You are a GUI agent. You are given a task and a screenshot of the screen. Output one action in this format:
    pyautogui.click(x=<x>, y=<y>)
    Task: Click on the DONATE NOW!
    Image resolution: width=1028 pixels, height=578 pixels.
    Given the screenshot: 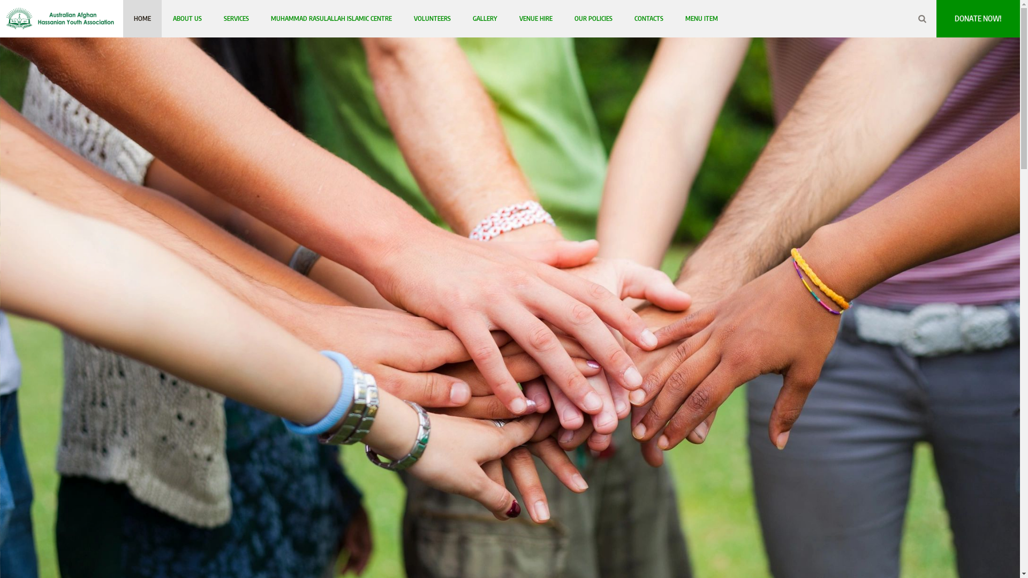 What is the action you would take?
    pyautogui.click(x=978, y=19)
    